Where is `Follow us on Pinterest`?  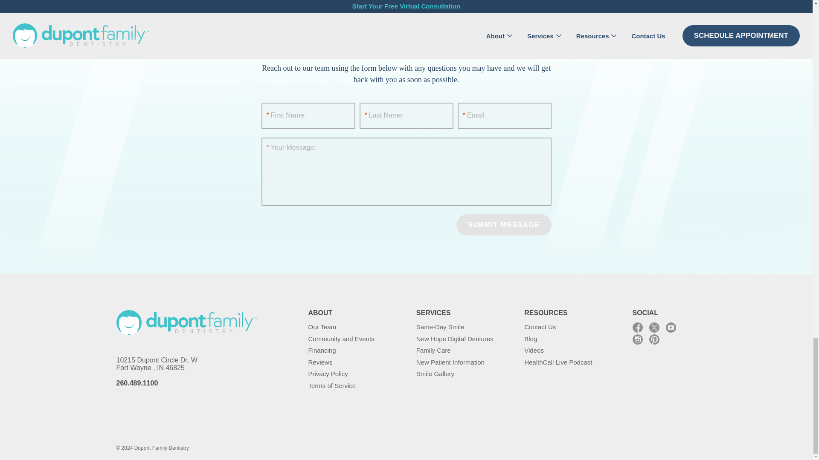 Follow us on Pinterest is located at coordinates (654, 339).